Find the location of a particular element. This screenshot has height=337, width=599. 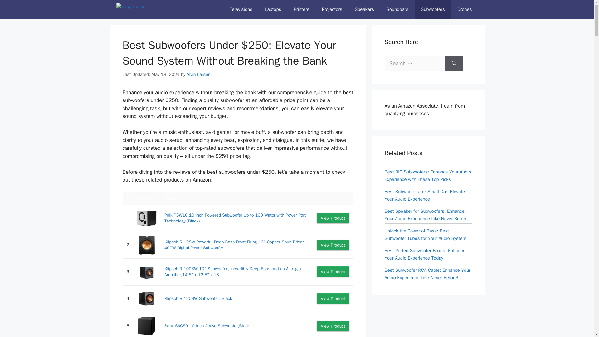

View Product is located at coordinates (333, 245).